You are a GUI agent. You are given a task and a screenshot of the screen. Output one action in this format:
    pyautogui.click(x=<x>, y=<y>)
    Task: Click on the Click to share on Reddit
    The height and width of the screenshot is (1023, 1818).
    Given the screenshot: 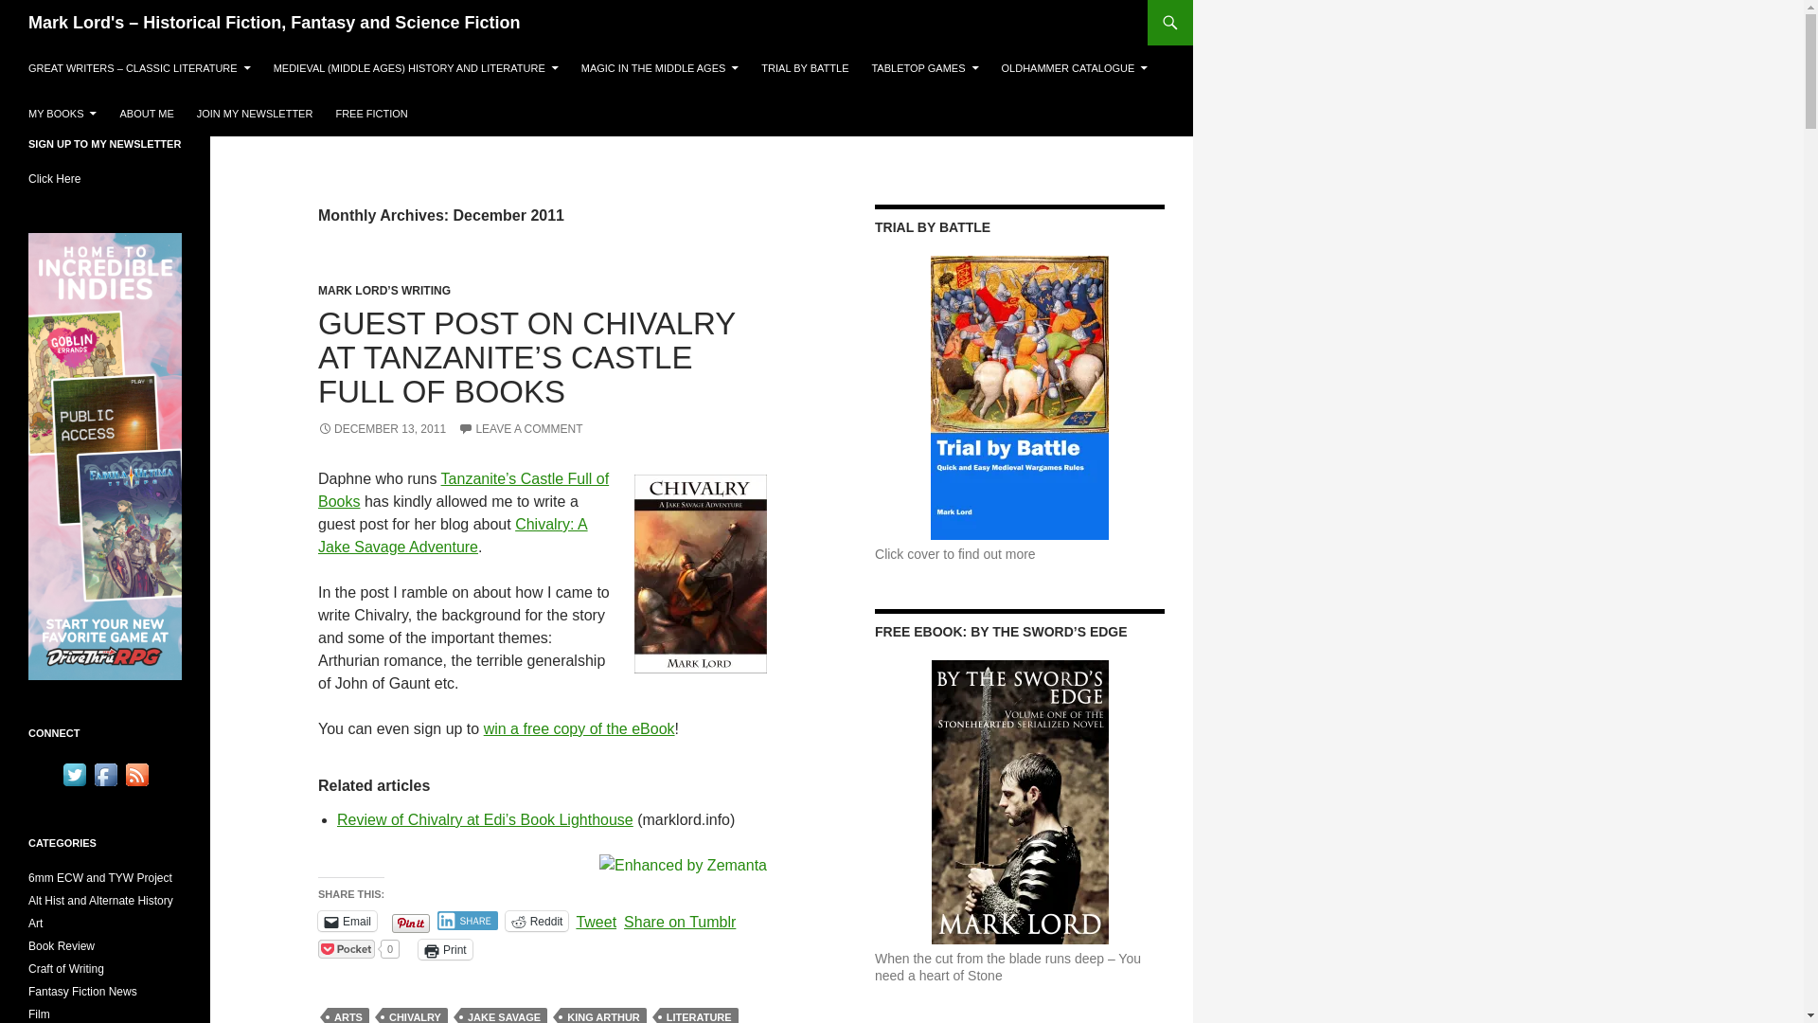 What is the action you would take?
    pyautogui.click(x=536, y=921)
    